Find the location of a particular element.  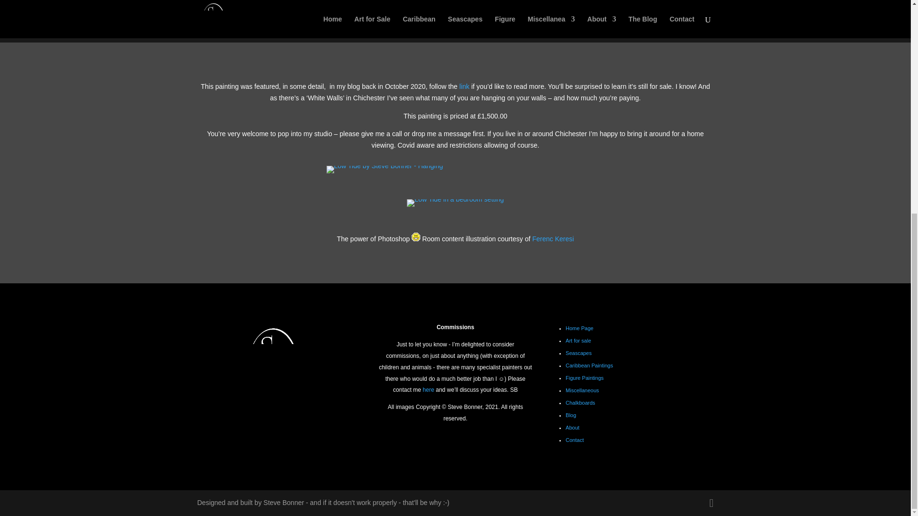

Chalkboards is located at coordinates (580, 402).